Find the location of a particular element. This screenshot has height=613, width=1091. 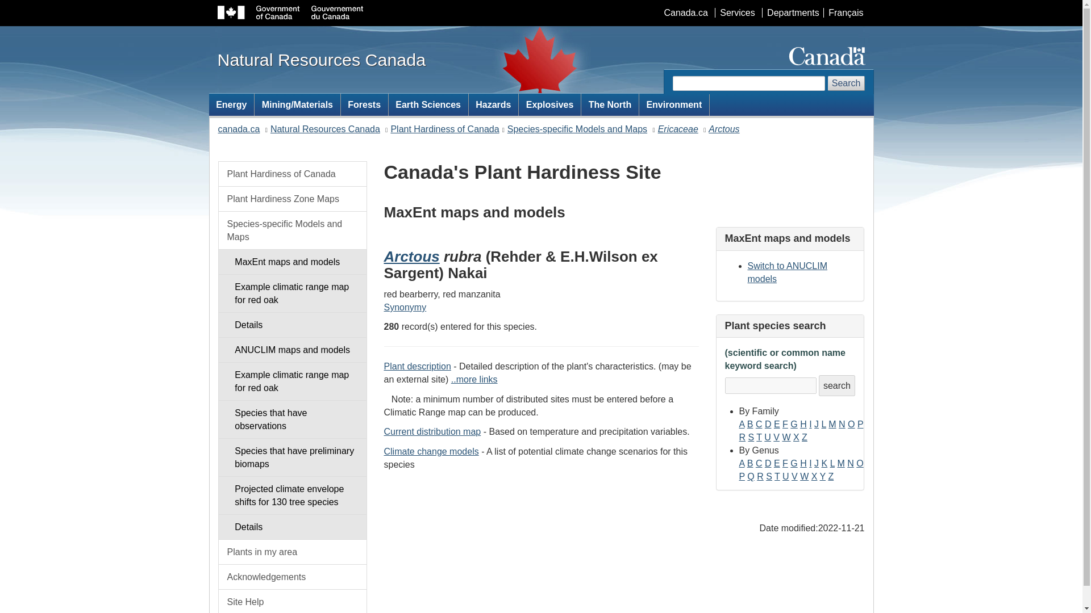

..more links is located at coordinates (474, 379).